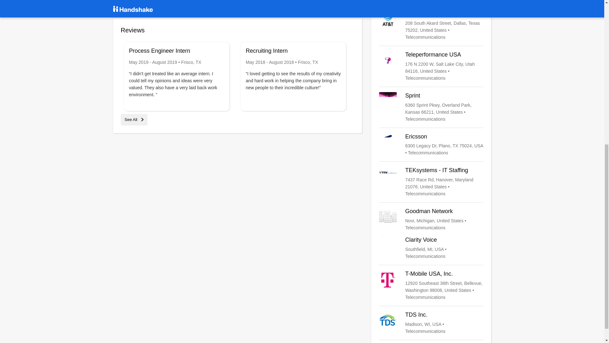  Describe the element at coordinates (431, 145) in the screenshot. I see `Ericsson` at that location.